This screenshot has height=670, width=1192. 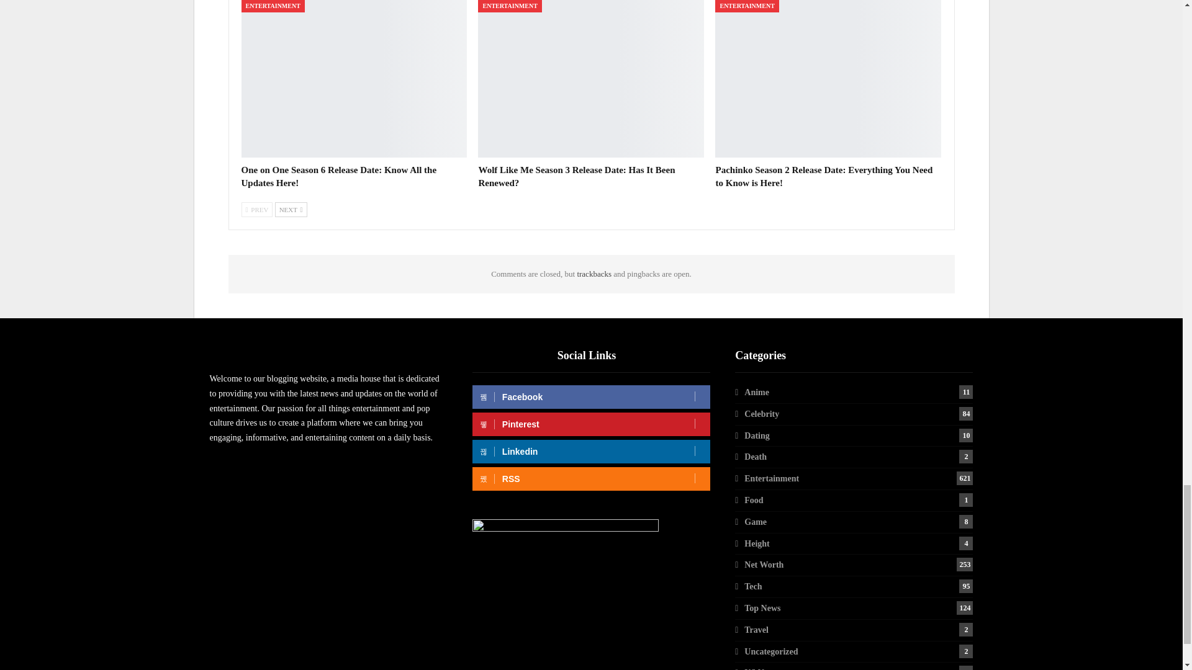 I want to click on One on One Season 6 Release Date: Know All the Updates Here!, so click(x=338, y=176).